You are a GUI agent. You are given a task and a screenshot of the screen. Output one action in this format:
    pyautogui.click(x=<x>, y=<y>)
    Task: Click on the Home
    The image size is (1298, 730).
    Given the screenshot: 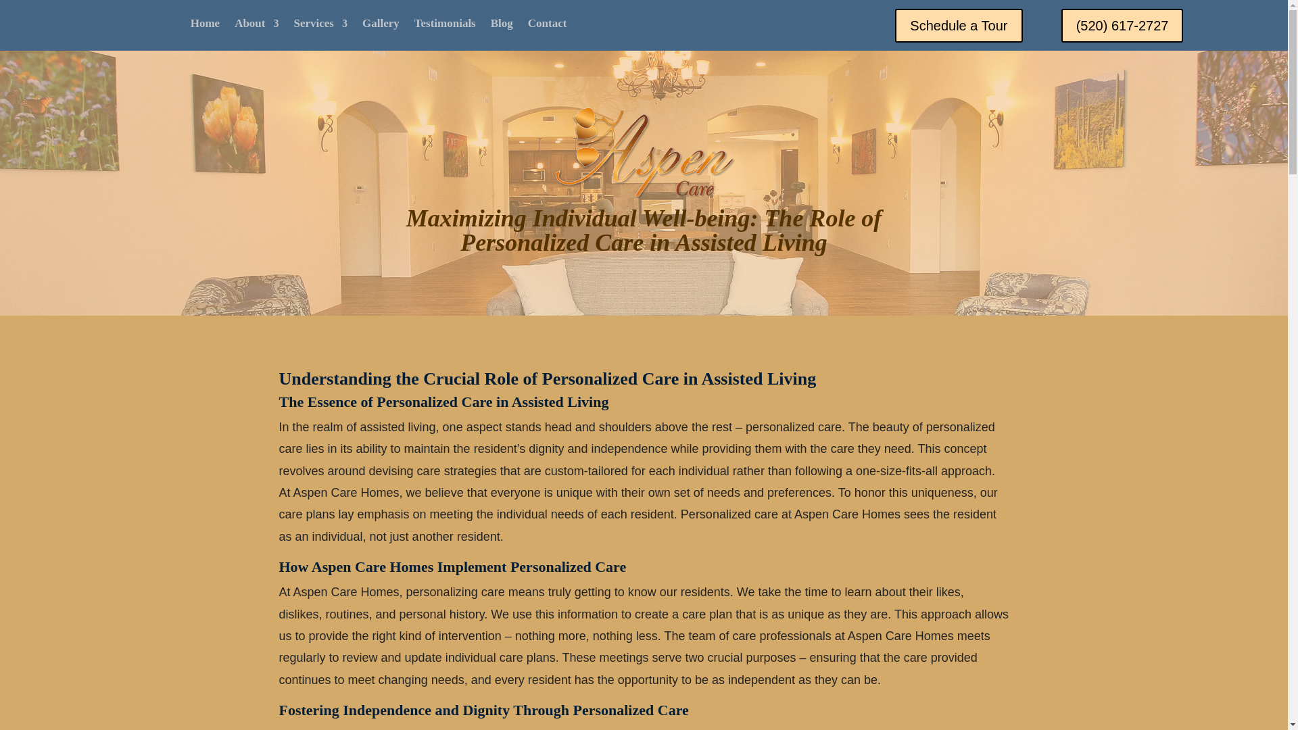 What is the action you would take?
    pyautogui.click(x=205, y=26)
    